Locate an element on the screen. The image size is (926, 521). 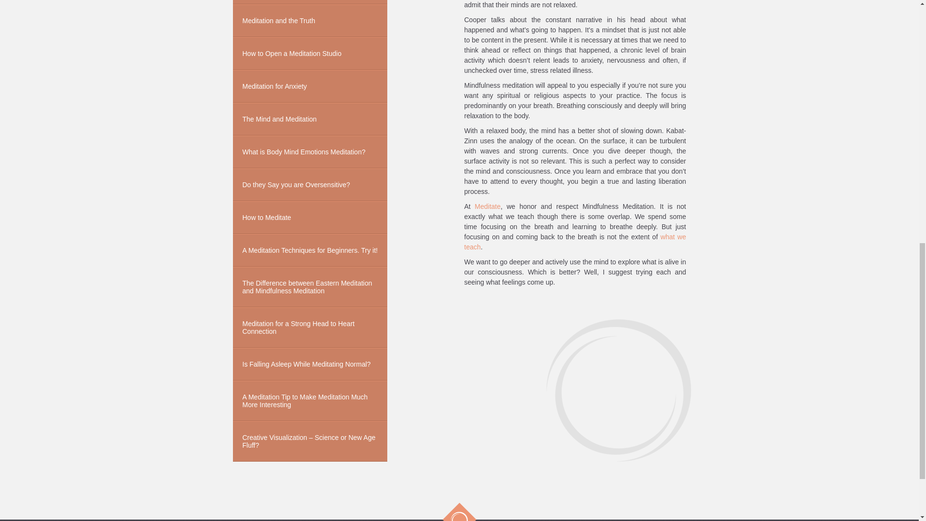
Permanent link to Benefits of Western Meditation is located at coordinates (310, 2).